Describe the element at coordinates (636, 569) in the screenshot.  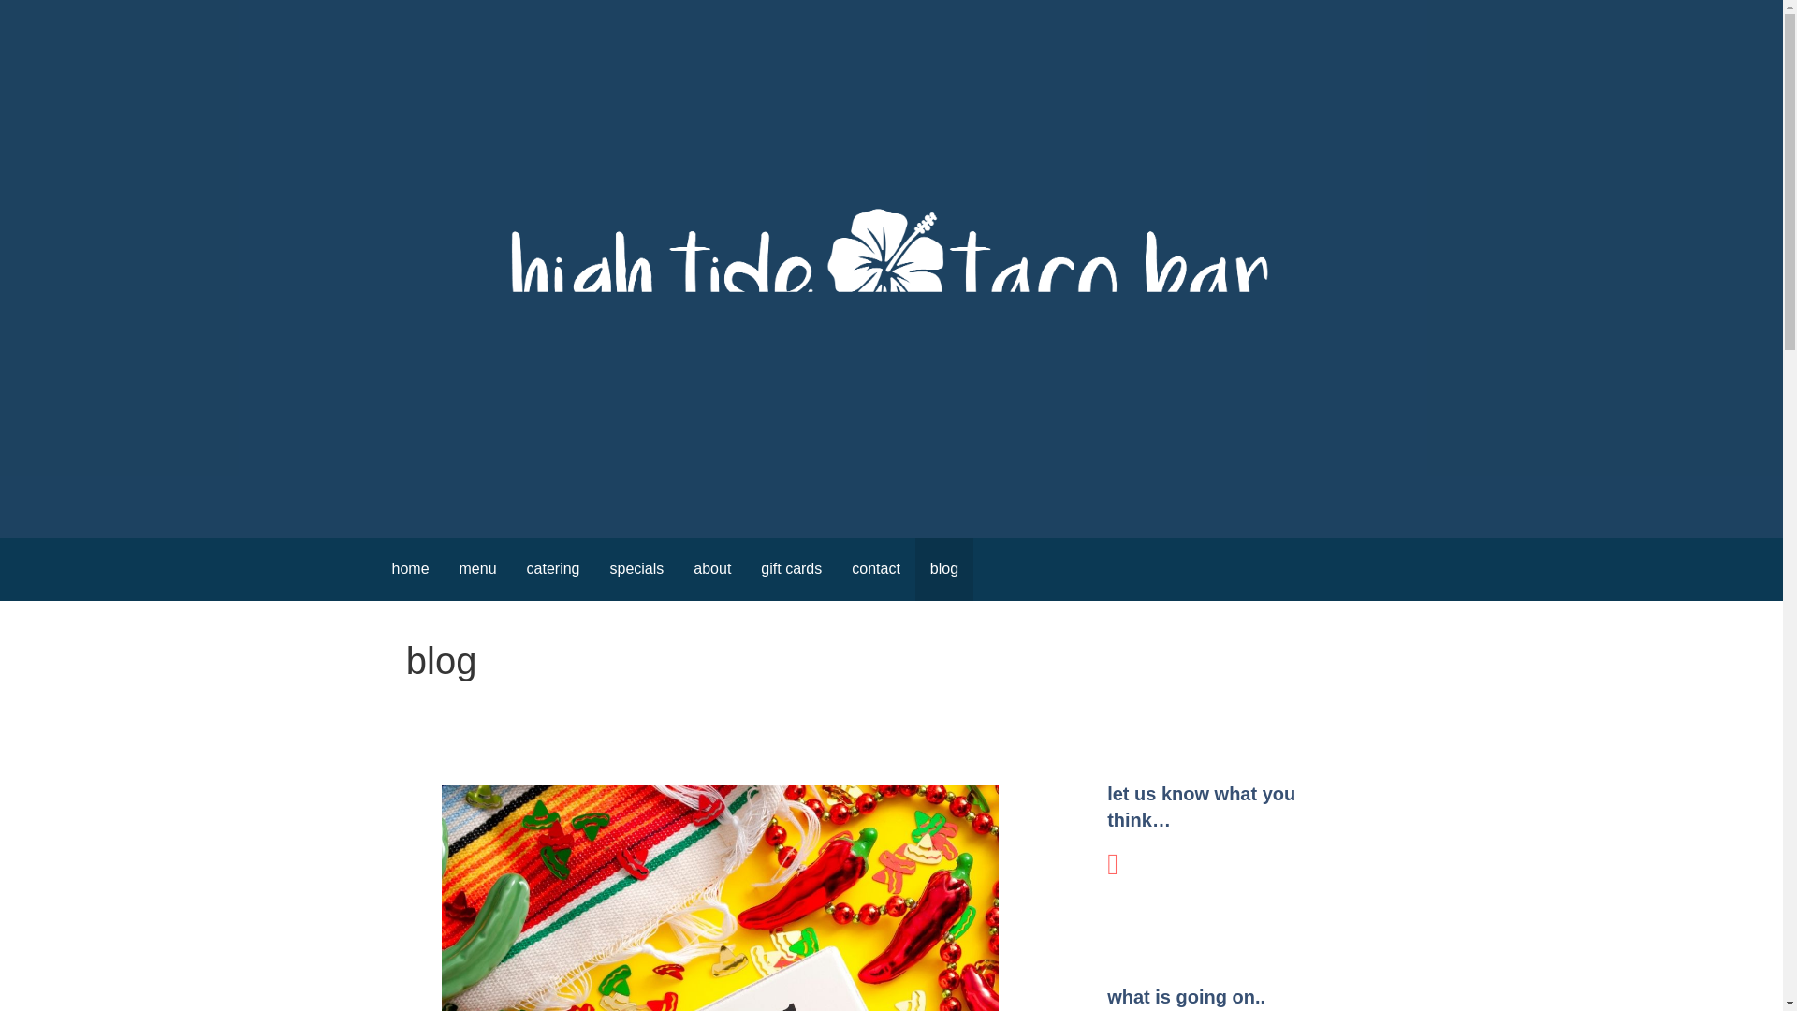
I see `specials` at that location.